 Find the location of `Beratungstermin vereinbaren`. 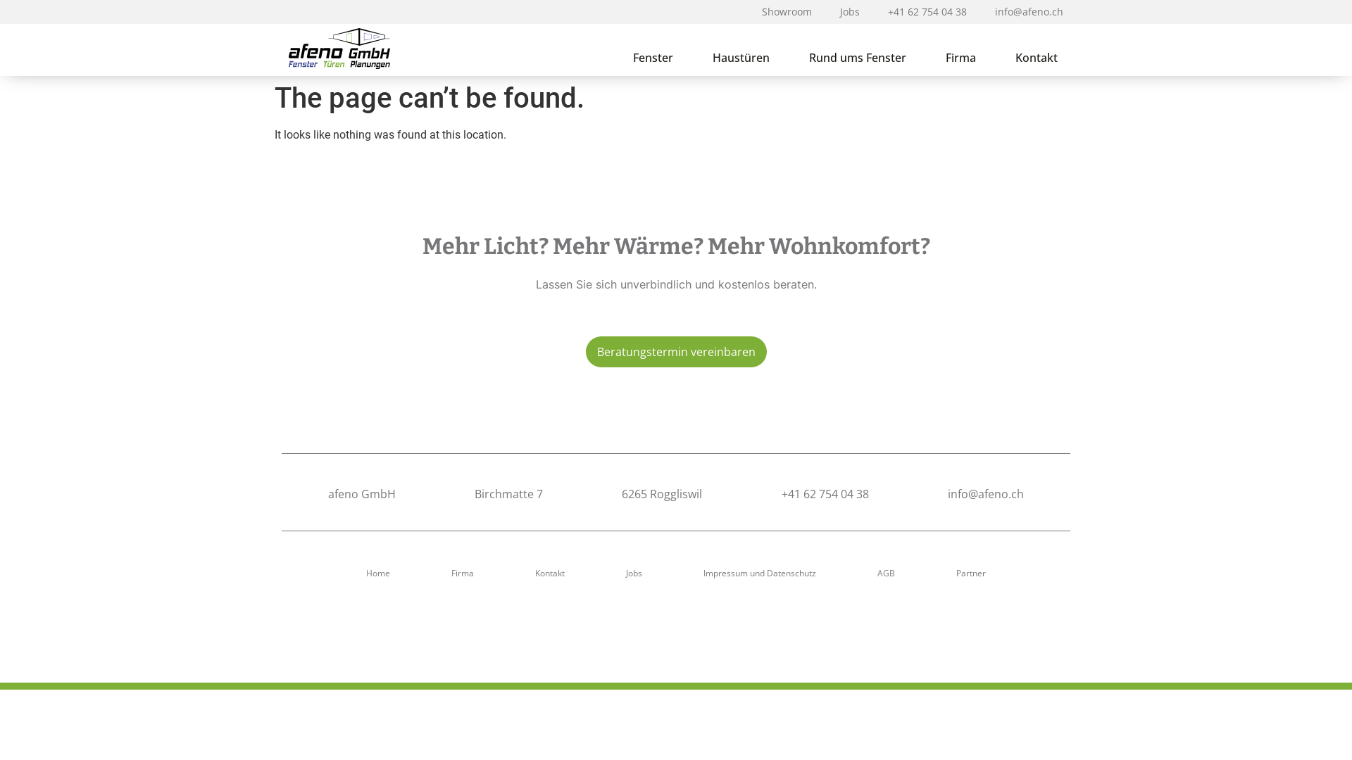

Beratungstermin vereinbaren is located at coordinates (676, 352).